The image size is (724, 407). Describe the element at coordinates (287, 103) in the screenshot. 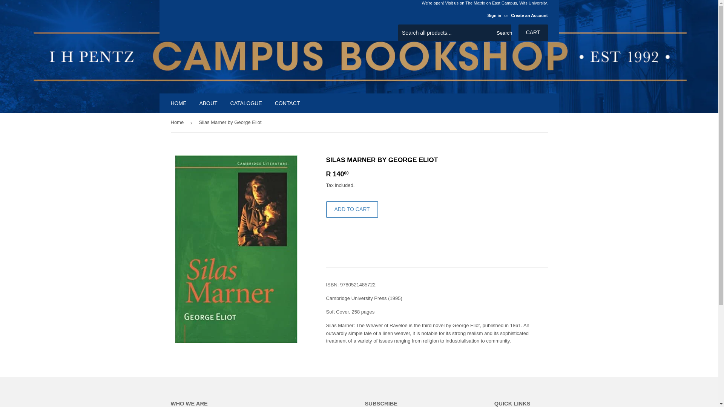

I see `CONTACT` at that location.